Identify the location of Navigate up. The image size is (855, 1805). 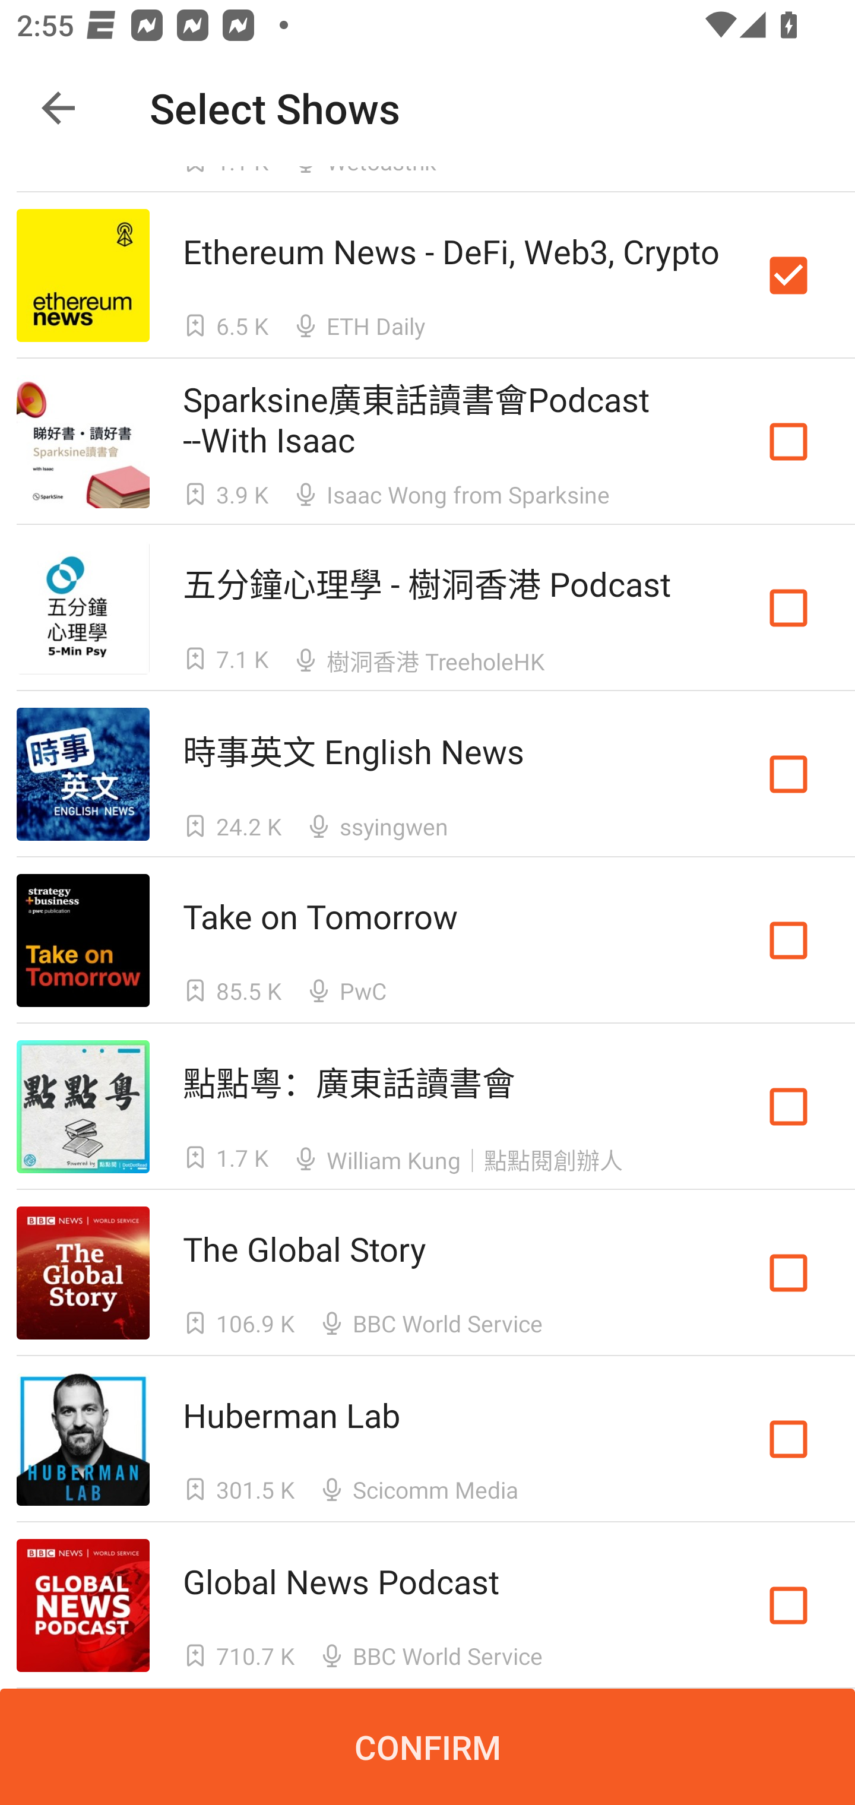
(58, 108).